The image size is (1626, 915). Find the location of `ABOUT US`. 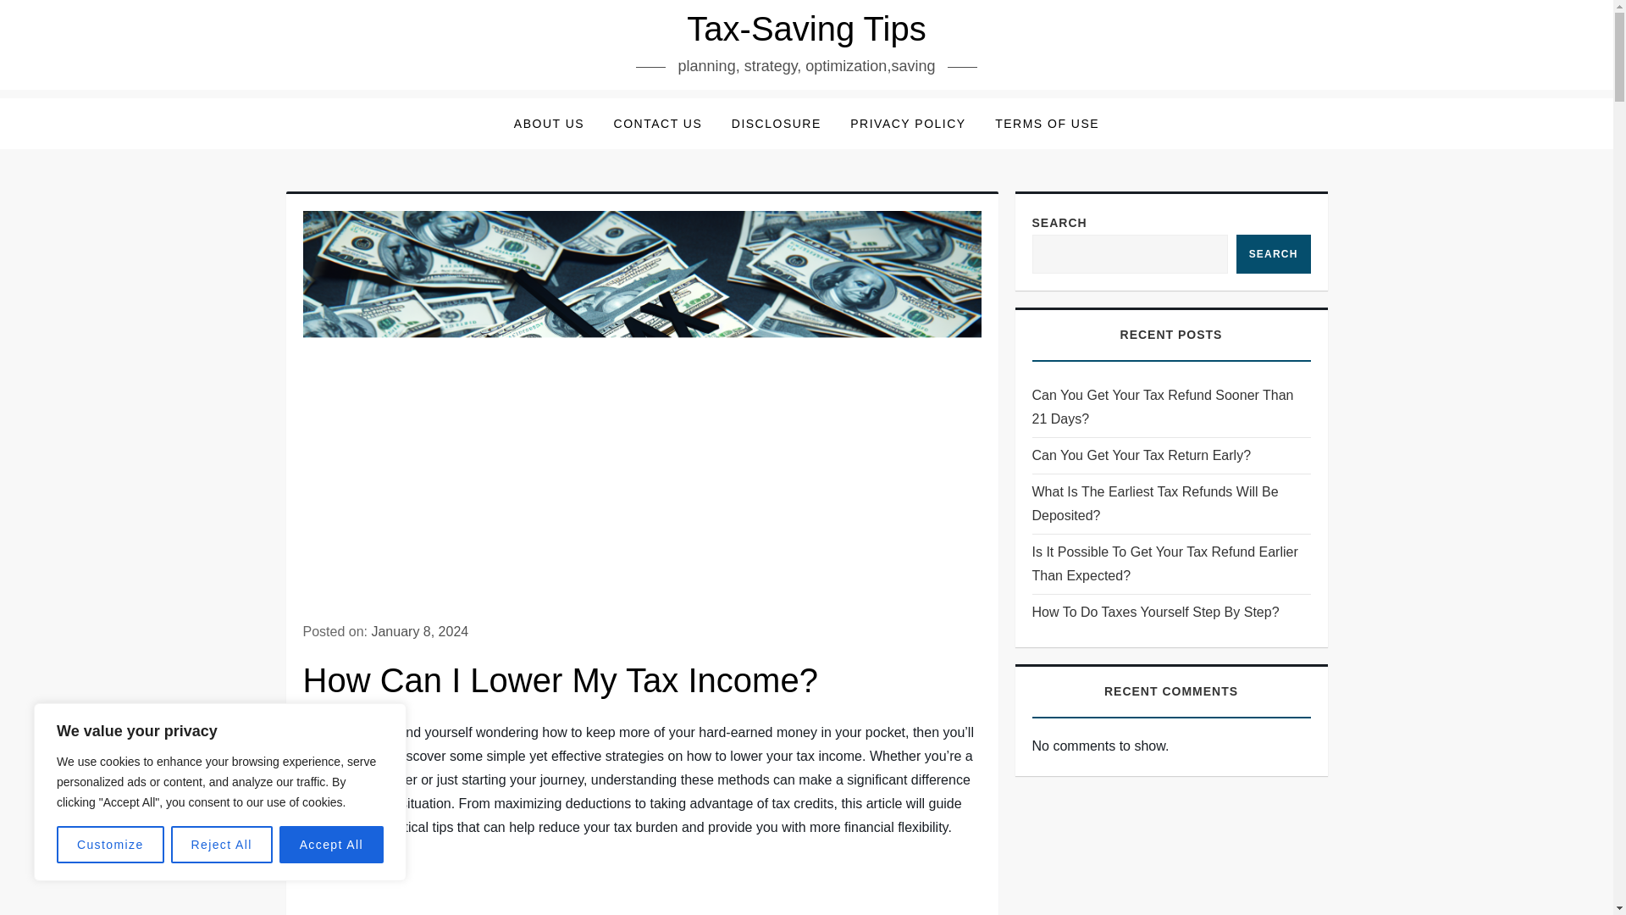

ABOUT US is located at coordinates (549, 124).